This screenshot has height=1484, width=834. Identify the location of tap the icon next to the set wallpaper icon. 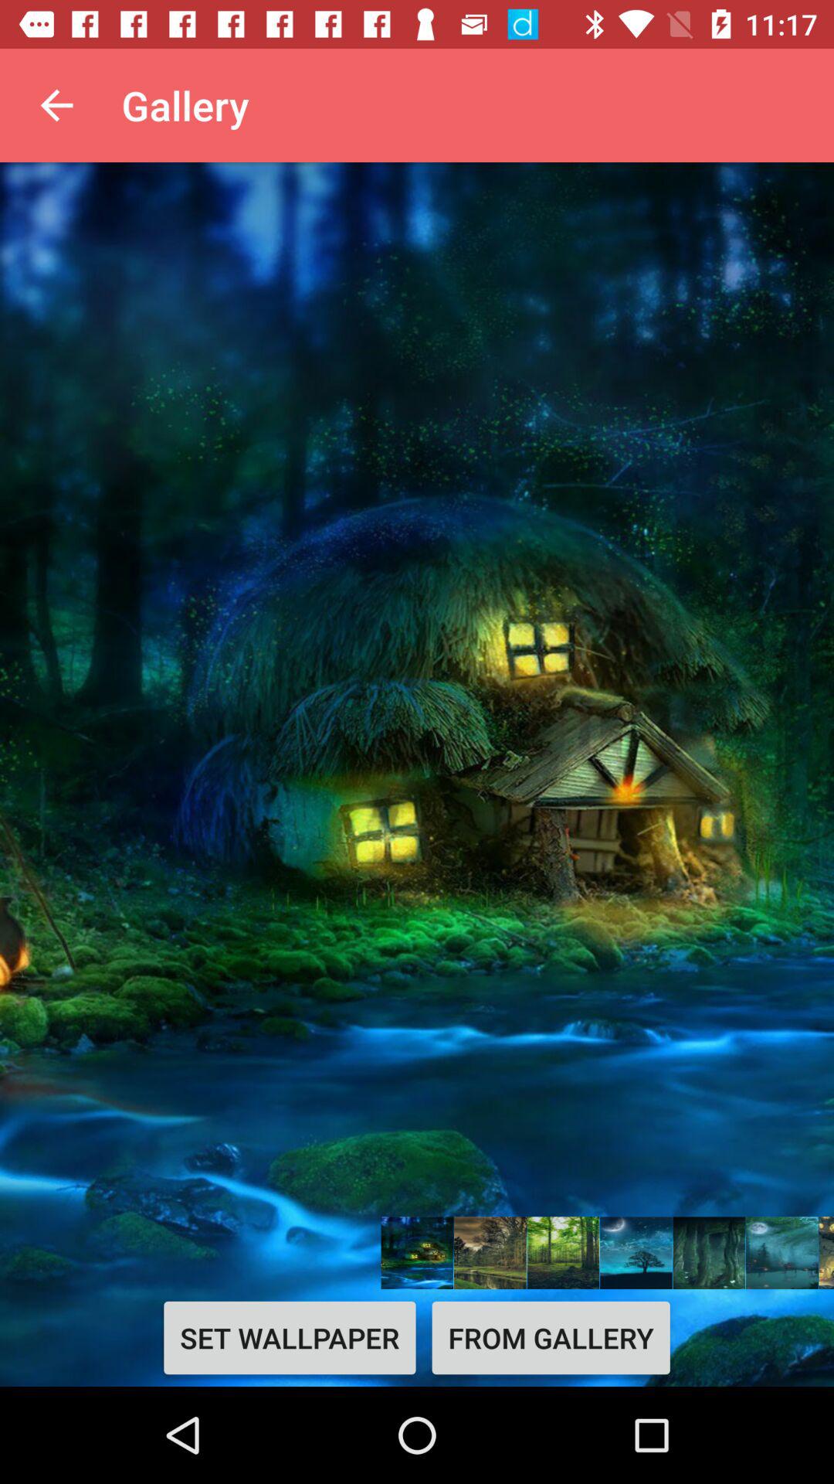
(551, 1337).